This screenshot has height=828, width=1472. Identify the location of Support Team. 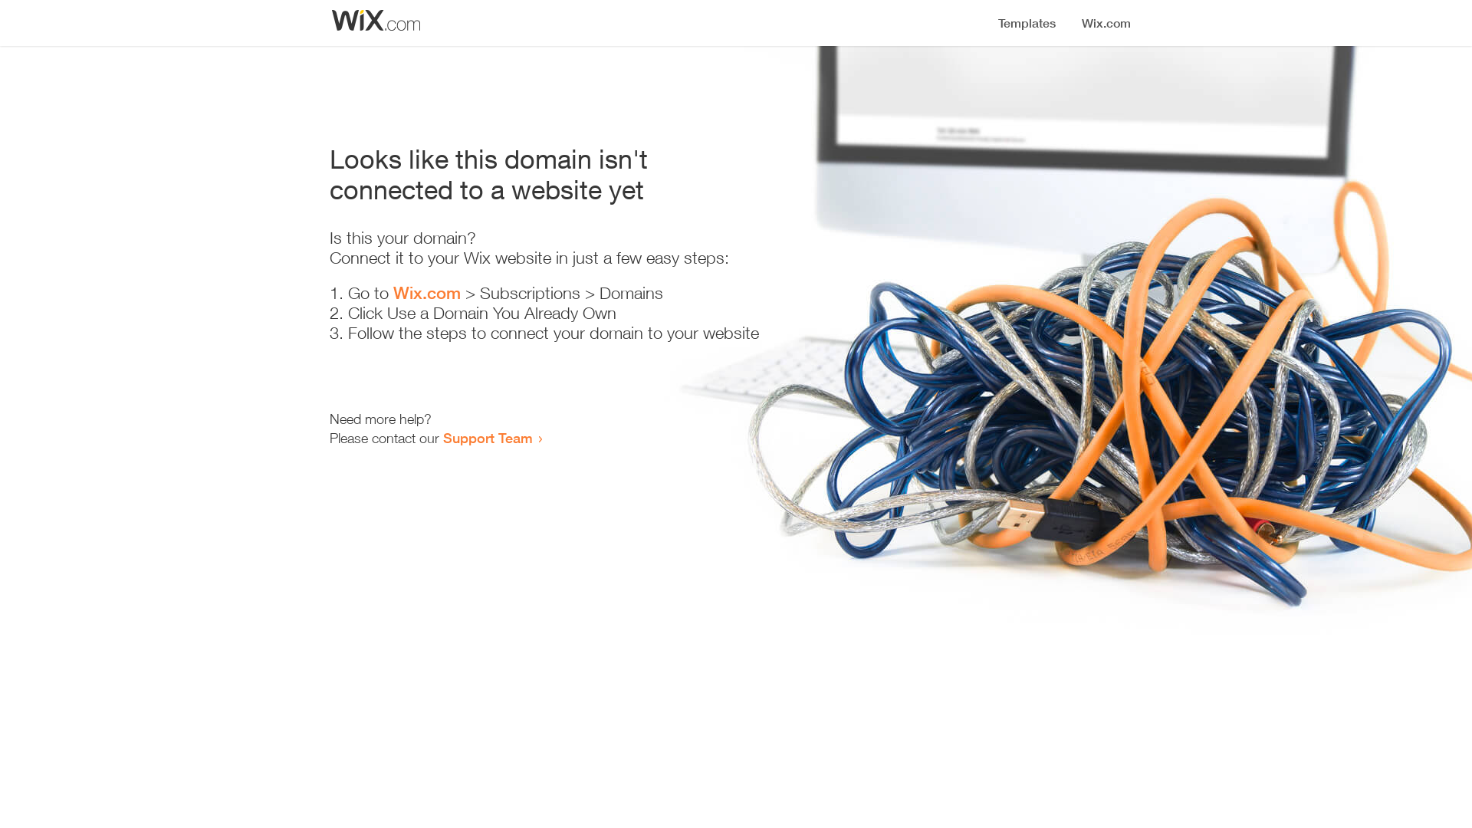
(488, 438).